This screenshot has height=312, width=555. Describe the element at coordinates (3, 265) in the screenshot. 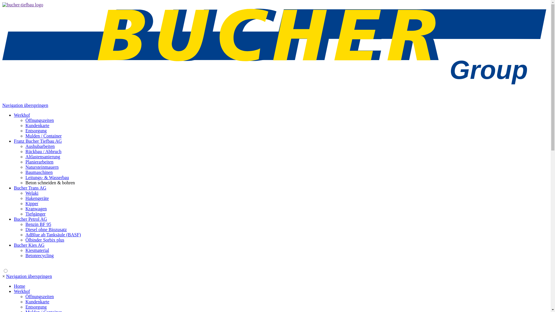

I see ` ` at that location.